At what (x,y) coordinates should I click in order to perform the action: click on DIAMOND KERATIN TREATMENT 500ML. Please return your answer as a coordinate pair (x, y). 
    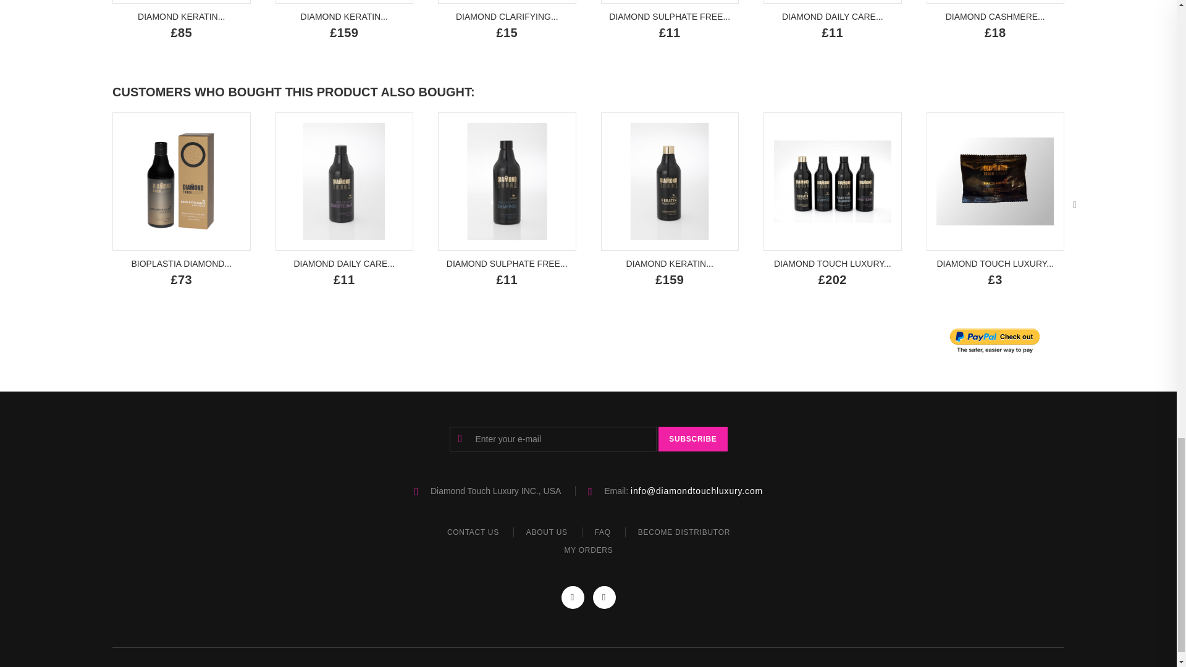
    Looking at the image, I should click on (181, 16).